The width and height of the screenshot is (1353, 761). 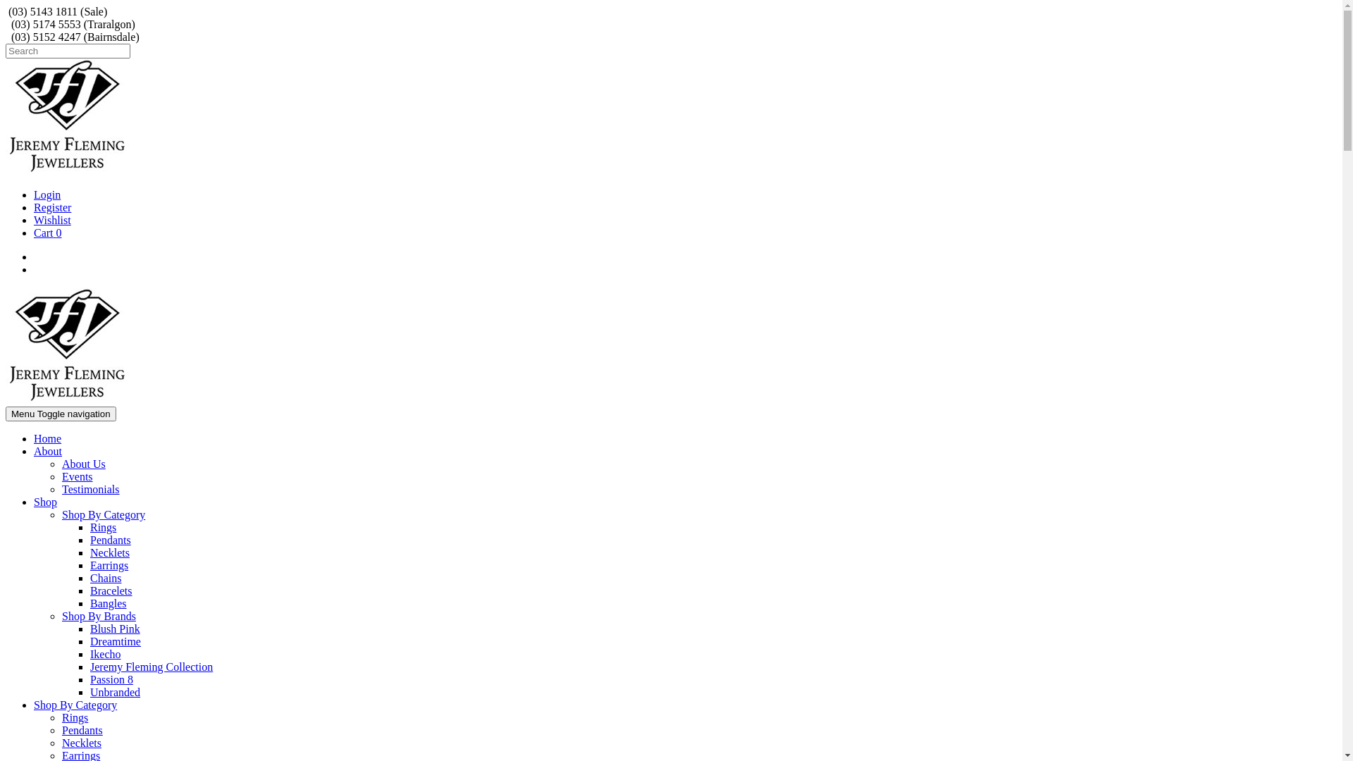 I want to click on Passion 8, so click(x=111, y=679).